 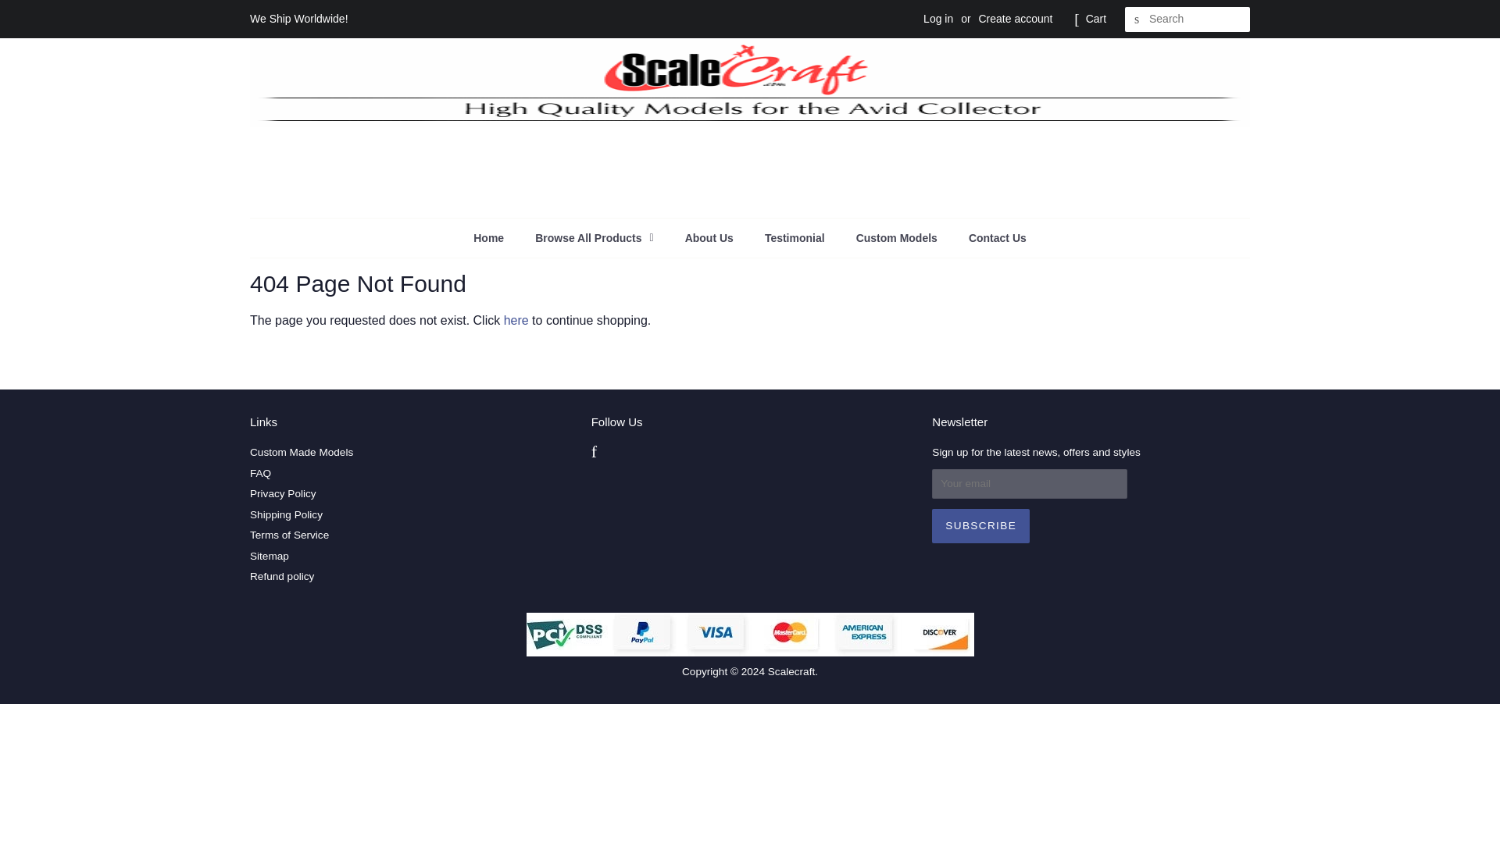 What do you see at coordinates (1137, 20) in the screenshot?
I see `SEARCH` at bounding box center [1137, 20].